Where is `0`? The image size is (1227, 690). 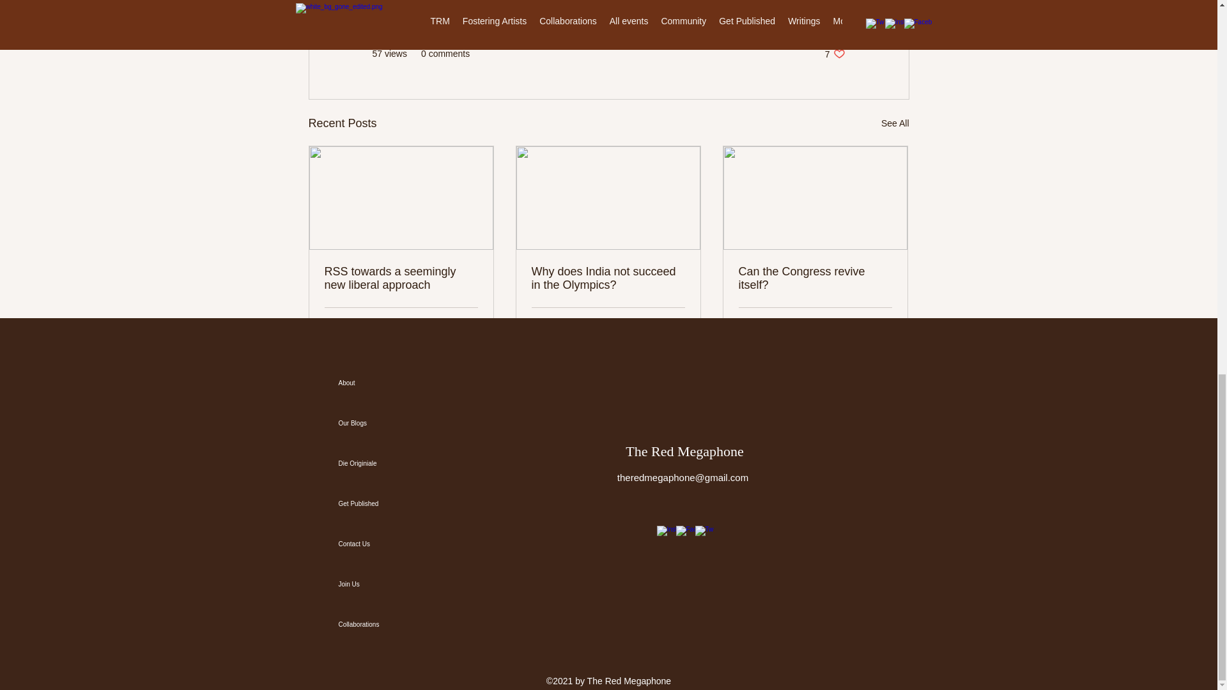 0 is located at coordinates (383, 544).